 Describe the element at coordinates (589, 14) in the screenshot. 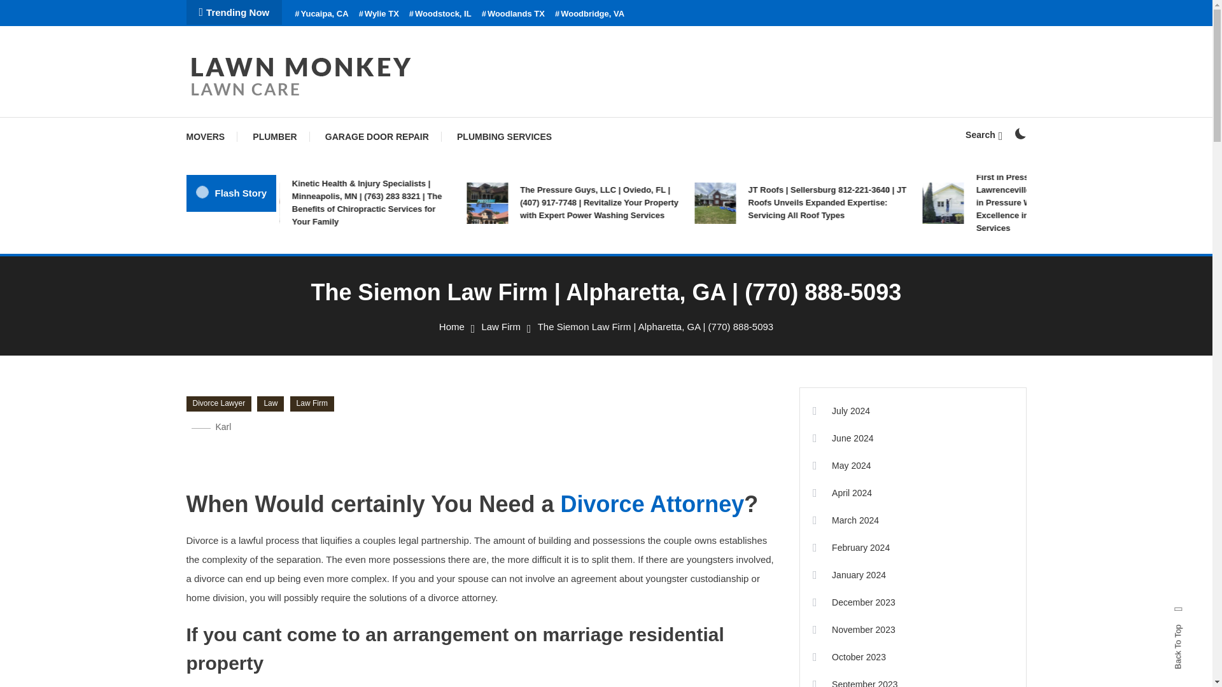

I see `Woodbridge, VA` at that location.